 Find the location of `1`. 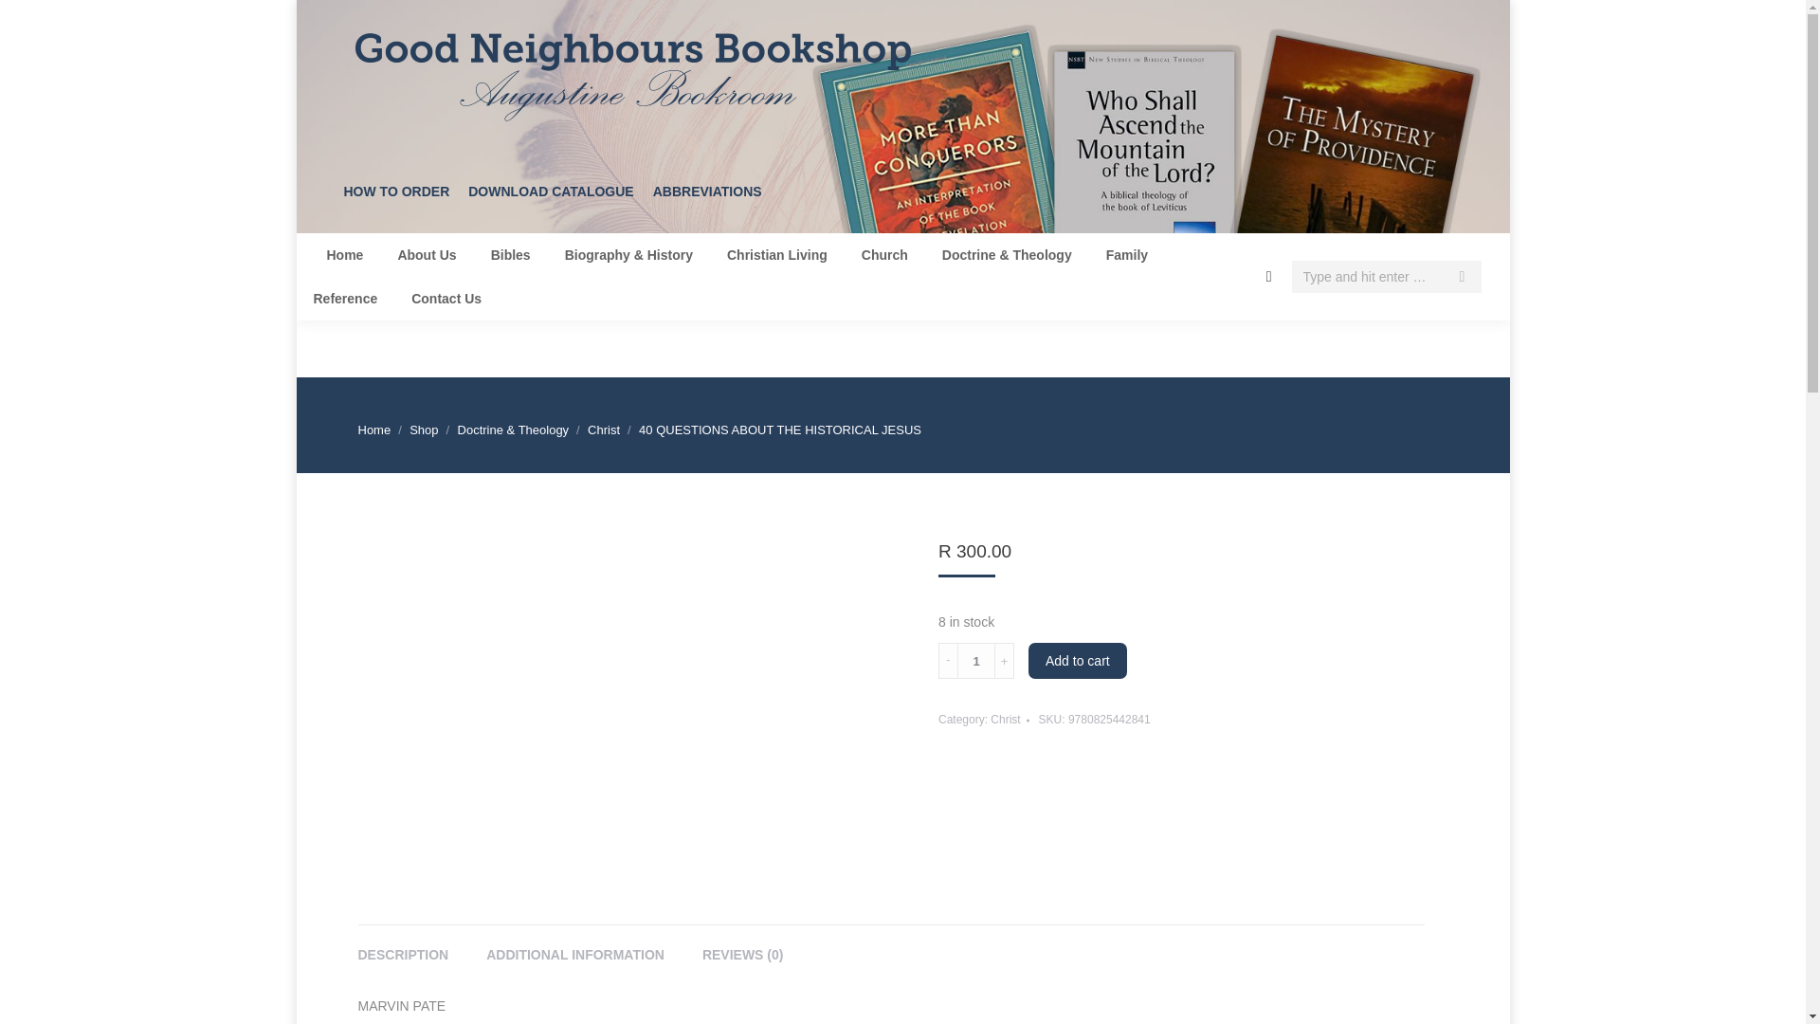

1 is located at coordinates (976, 661).